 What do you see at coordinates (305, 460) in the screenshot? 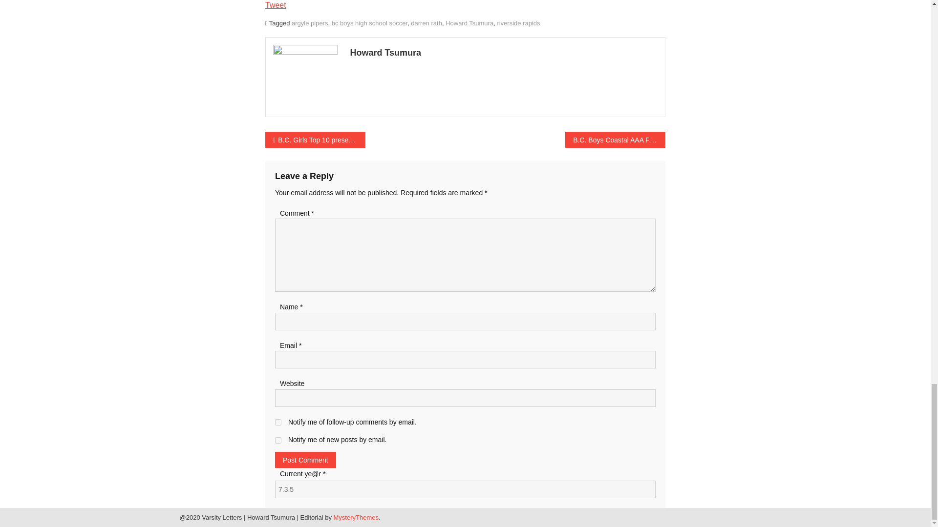
I see `Post Comment` at bounding box center [305, 460].